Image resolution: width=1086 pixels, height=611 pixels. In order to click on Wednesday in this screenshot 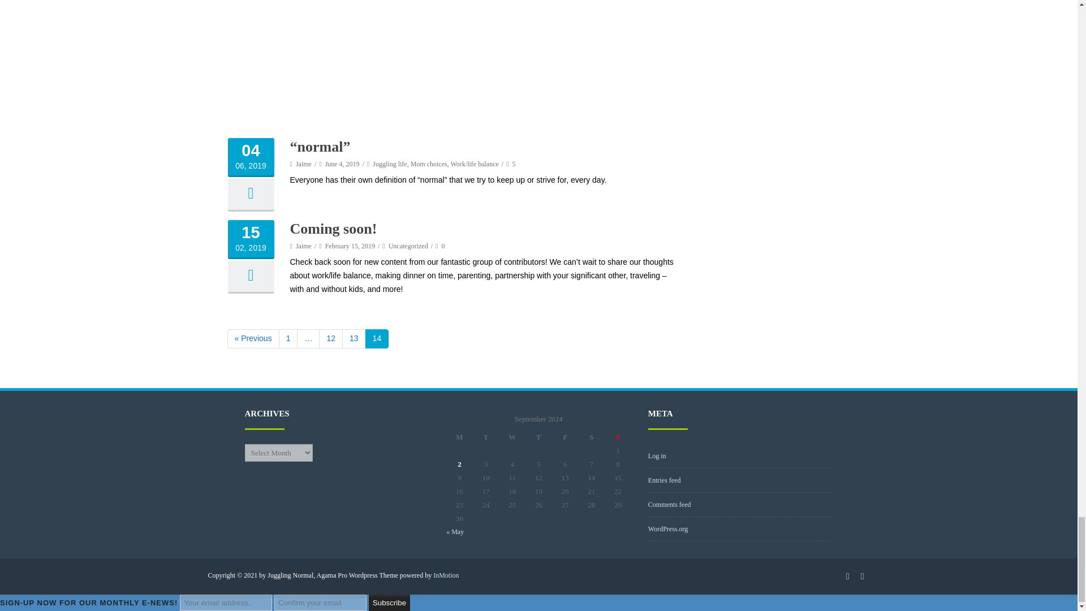, I will do `click(512, 437)`.